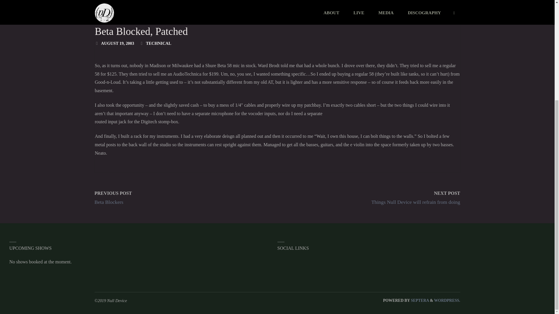 This screenshot has height=314, width=559. What do you see at coordinates (416, 202) in the screenshot?
I see `Things Null Device will refrain from doing` at bounding box center [416, 202].